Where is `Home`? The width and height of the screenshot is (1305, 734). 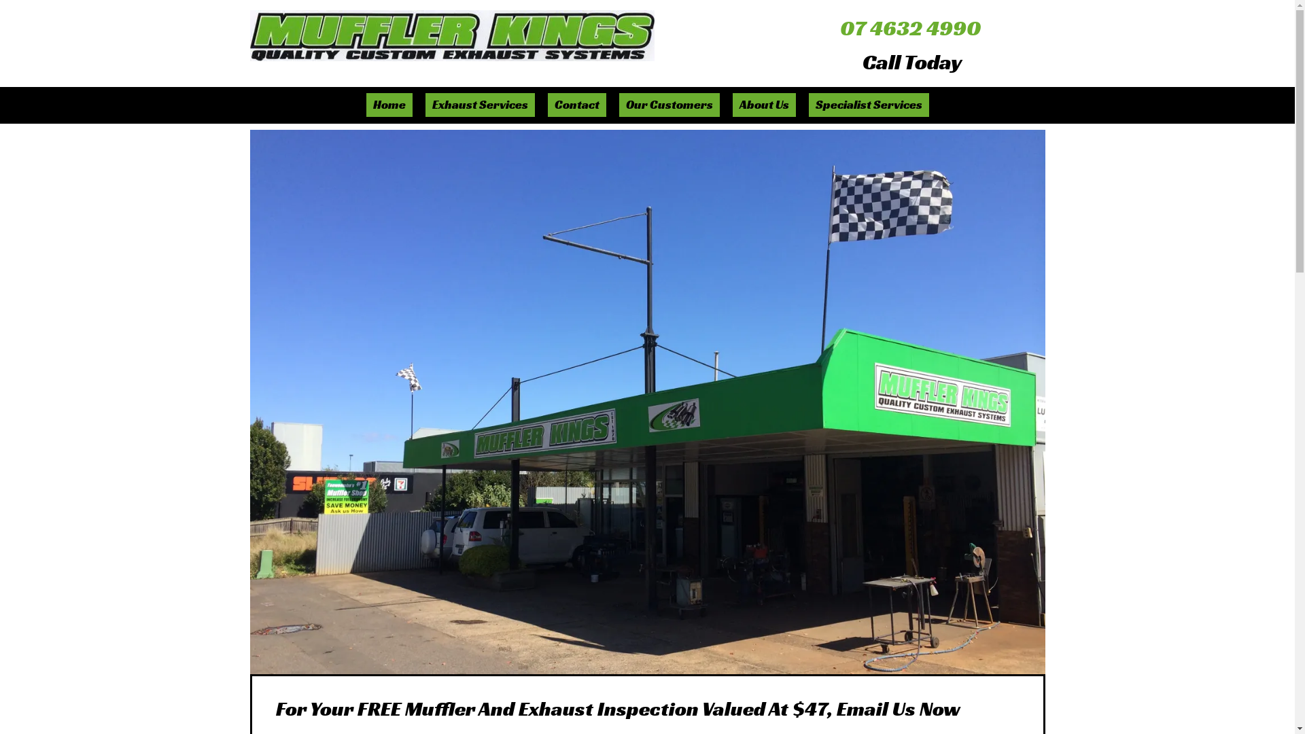
Home is located at coordinates (389, 105).